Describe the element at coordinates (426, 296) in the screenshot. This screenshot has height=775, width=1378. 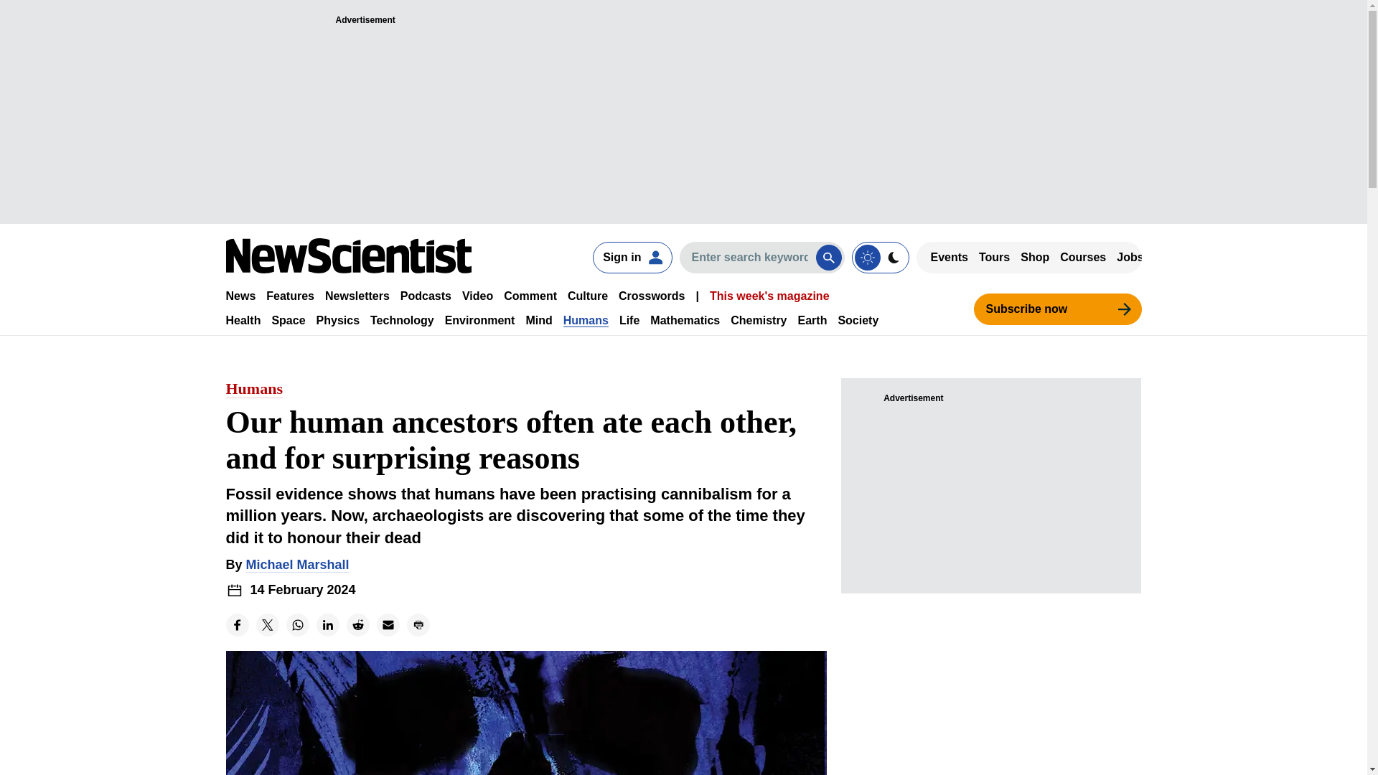
I see `Podcasts` at that location.